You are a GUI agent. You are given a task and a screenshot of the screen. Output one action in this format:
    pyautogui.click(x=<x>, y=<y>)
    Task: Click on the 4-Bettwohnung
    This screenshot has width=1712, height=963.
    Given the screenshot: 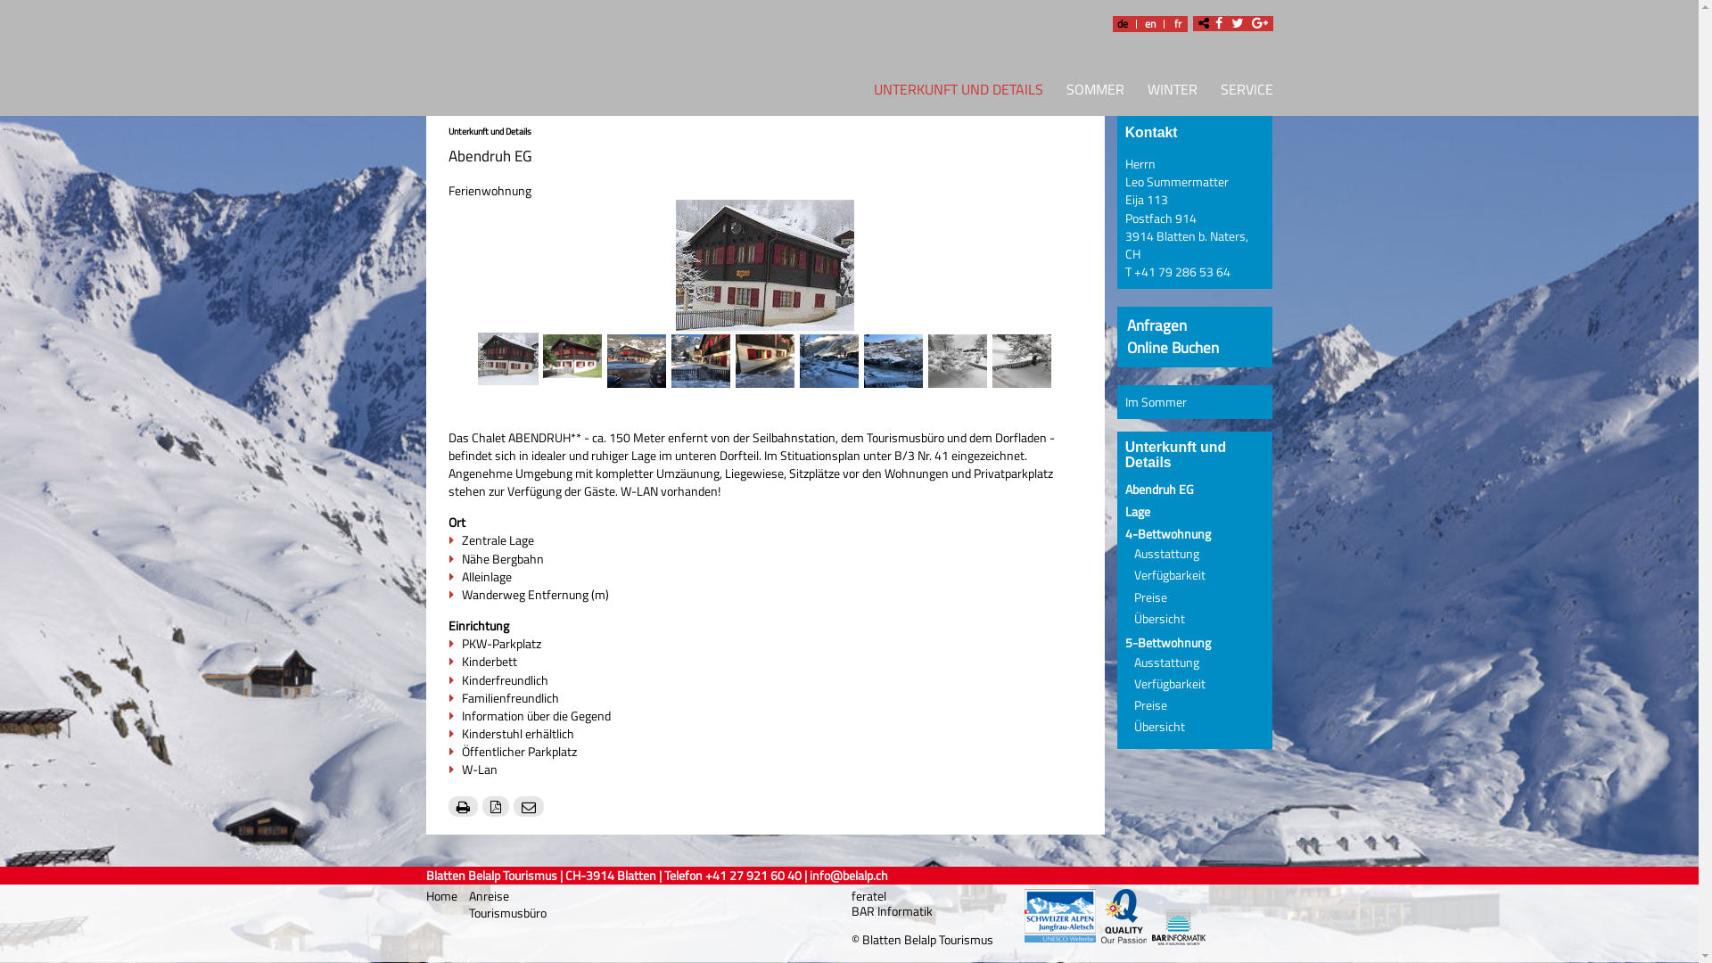 What is the action you would take?
    pyautogui.click(x=1168, y=534)
    